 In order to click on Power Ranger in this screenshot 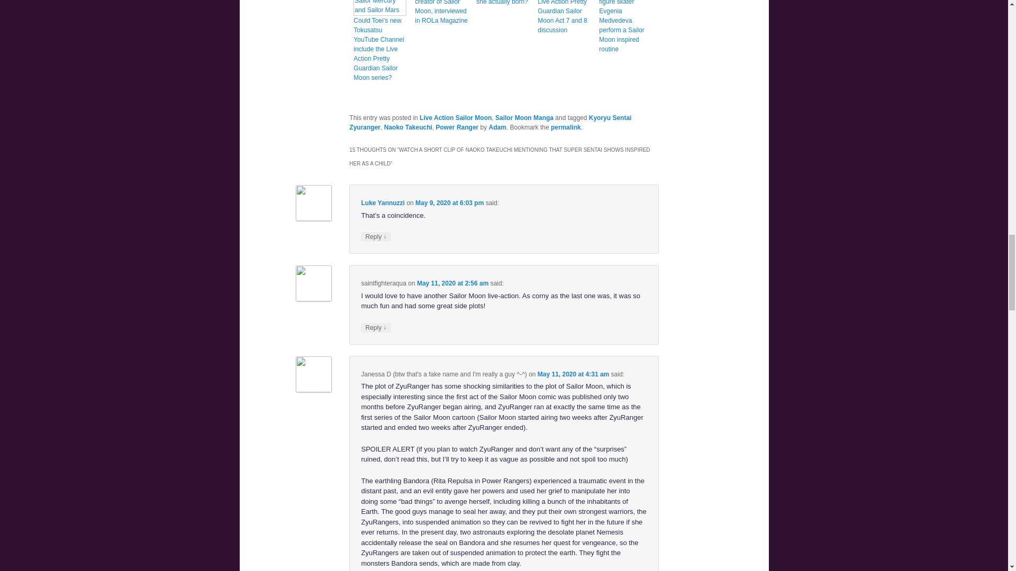, I will do `click(457, 127)`.